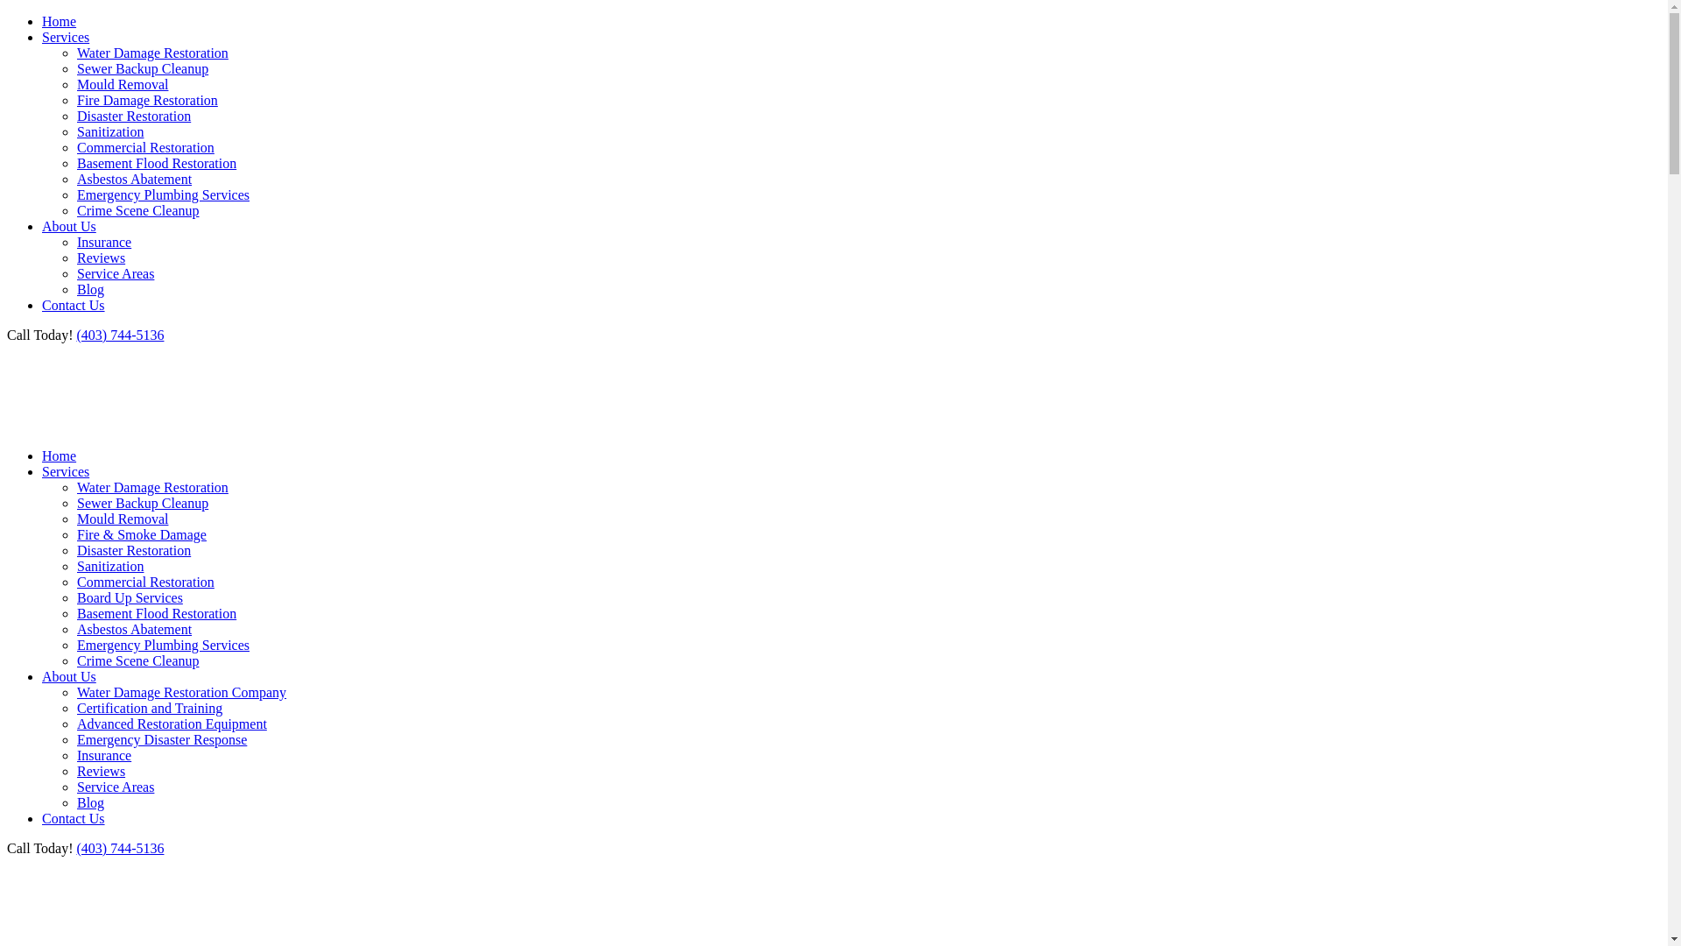 The image size is (1681, 946). Describe the element at coordinates (157, 613) in the screenshot. I see `Basement Flood Restoration` at that location.